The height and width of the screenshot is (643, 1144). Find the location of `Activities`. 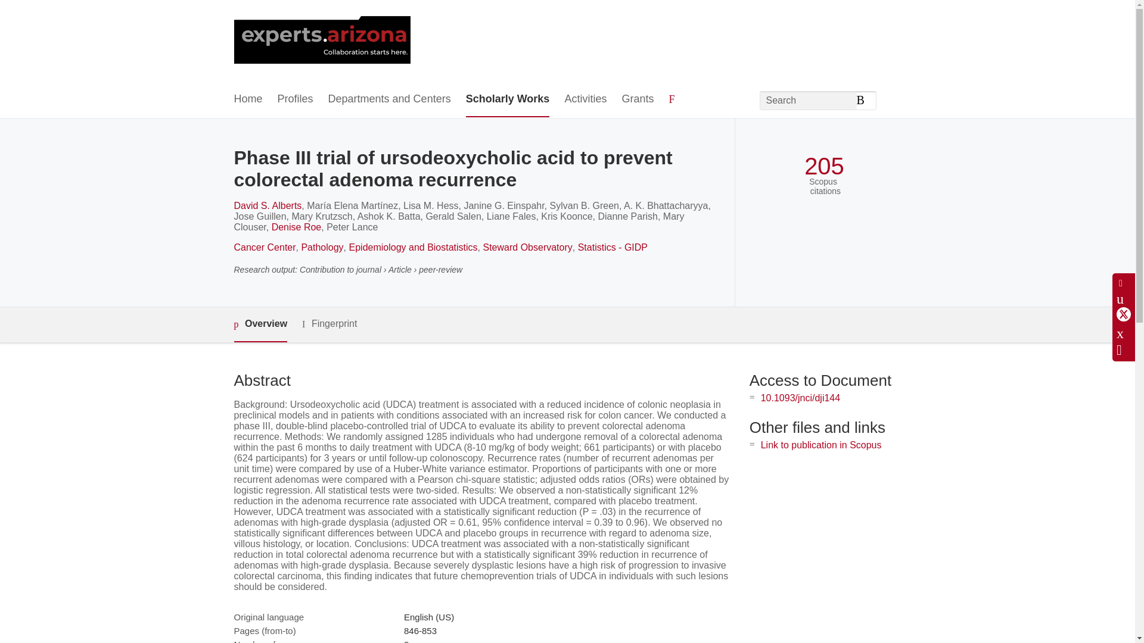

Activities is located at coordinates (585, 99).